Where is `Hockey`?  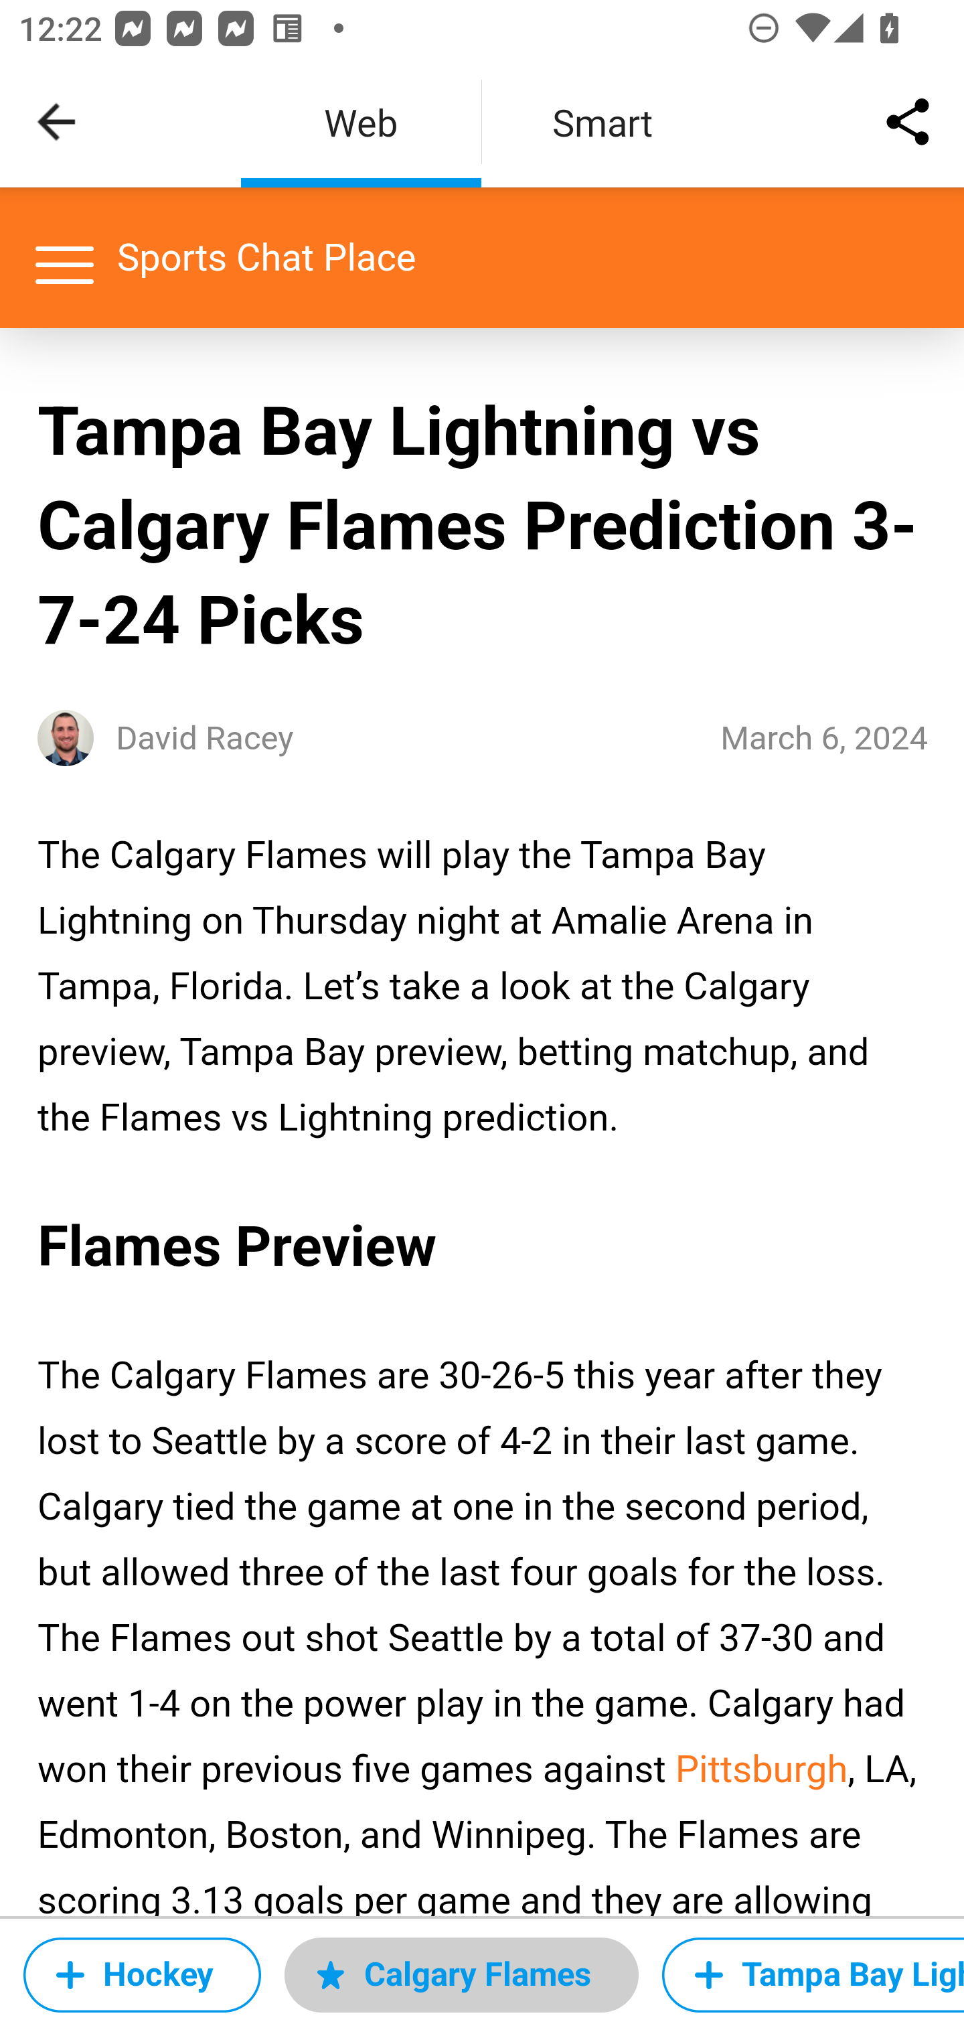
Hockey is located at coordinates (142, 1974).